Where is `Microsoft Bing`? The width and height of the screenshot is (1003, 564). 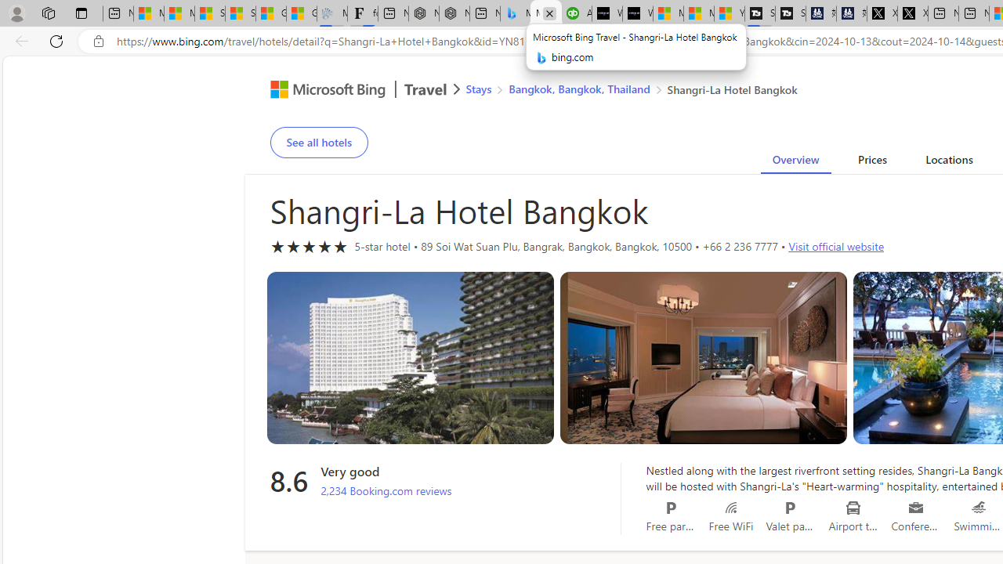 Microsoft Bing is located at coordinates (321, 91).